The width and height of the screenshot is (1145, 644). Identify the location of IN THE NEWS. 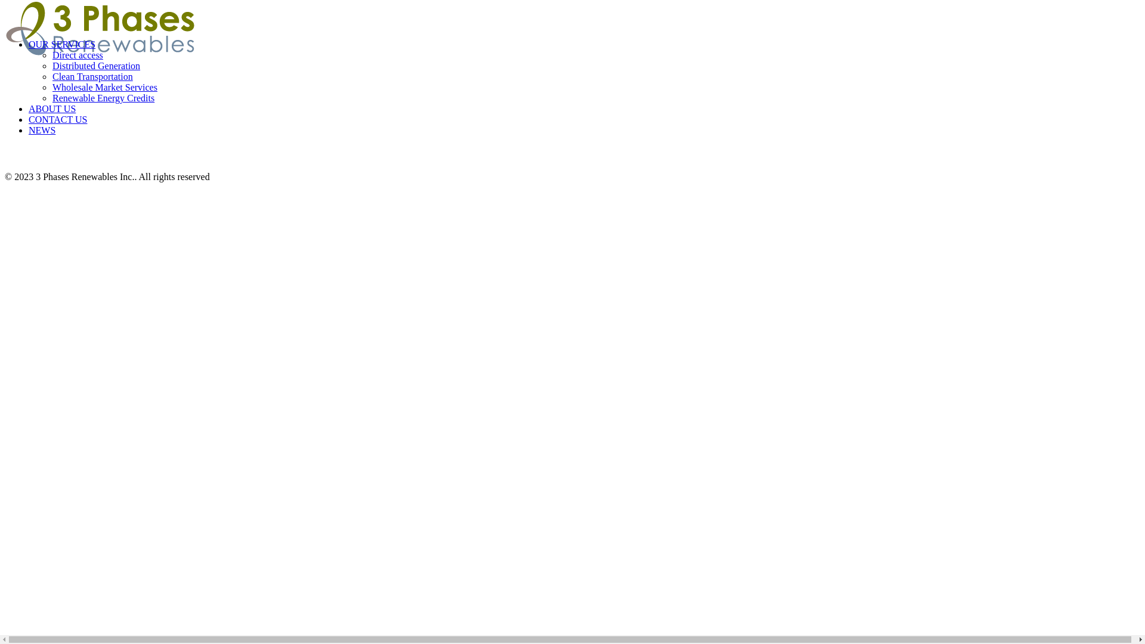
(577, 35).